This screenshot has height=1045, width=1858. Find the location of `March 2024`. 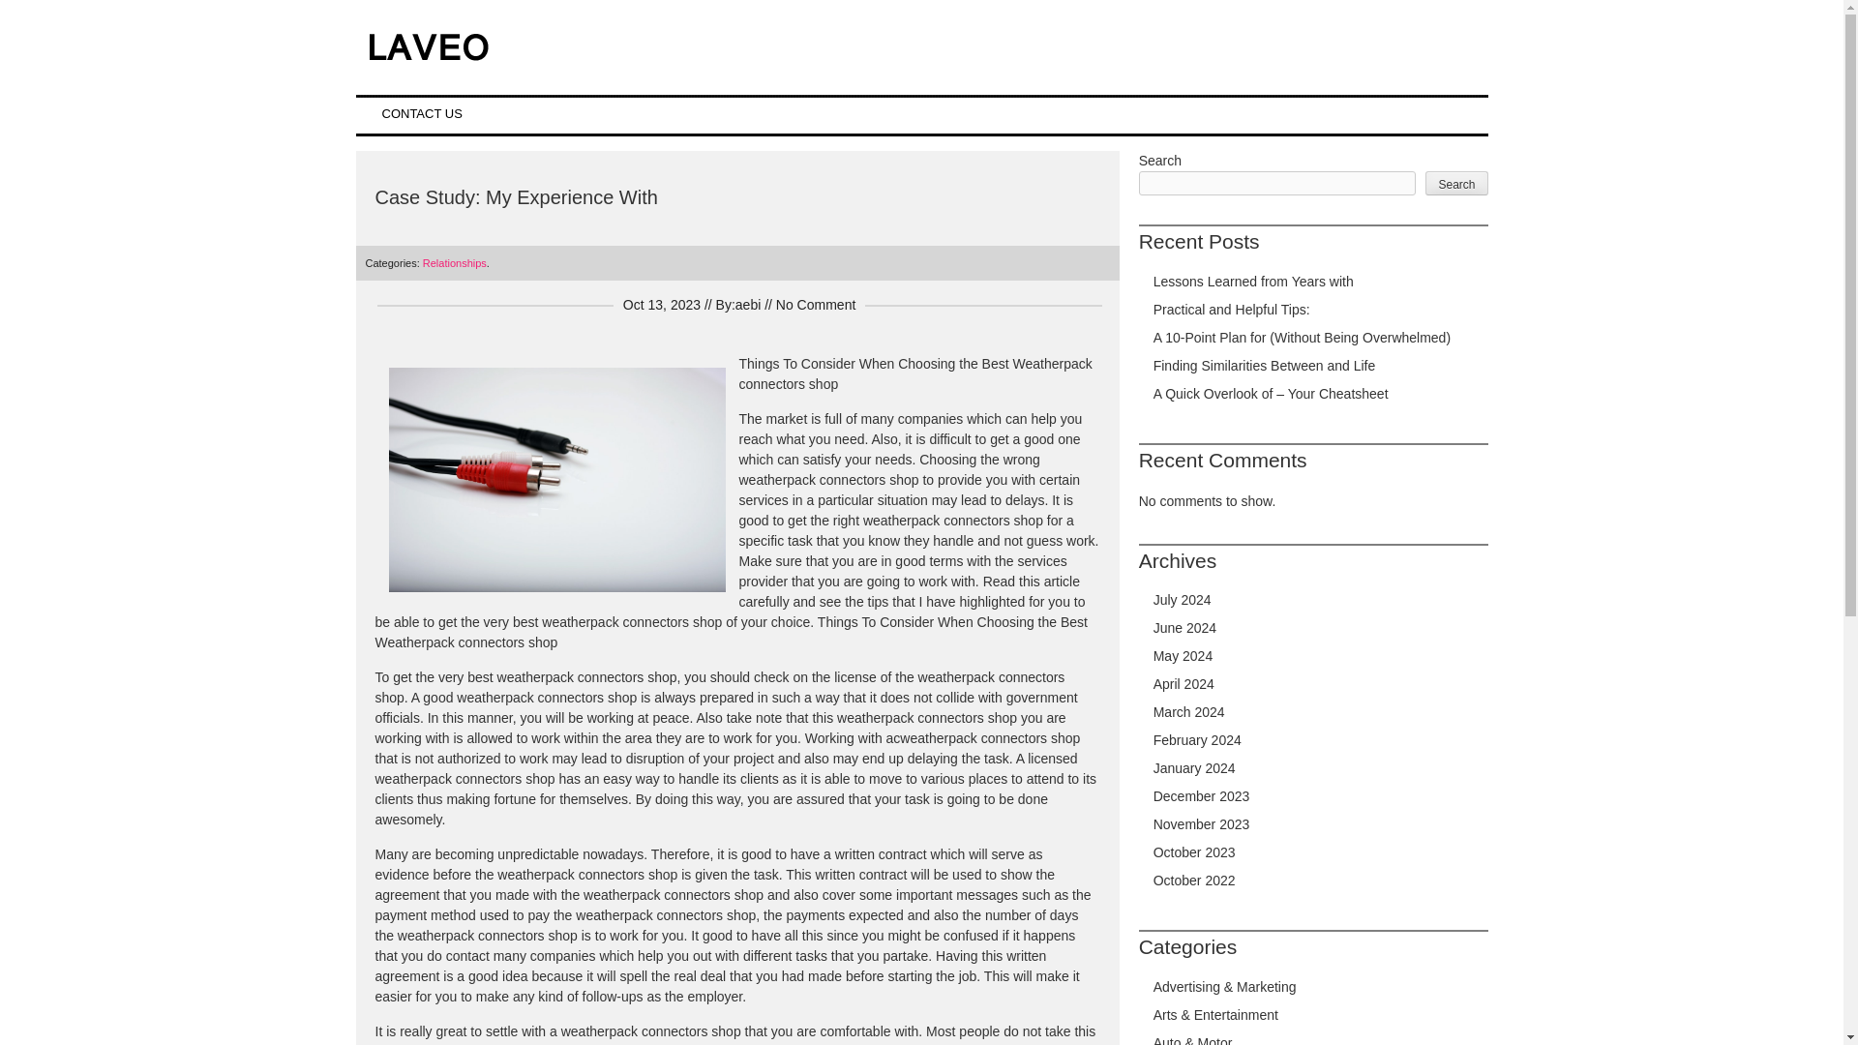

March 2024 is located at coordinates (1188, 712).